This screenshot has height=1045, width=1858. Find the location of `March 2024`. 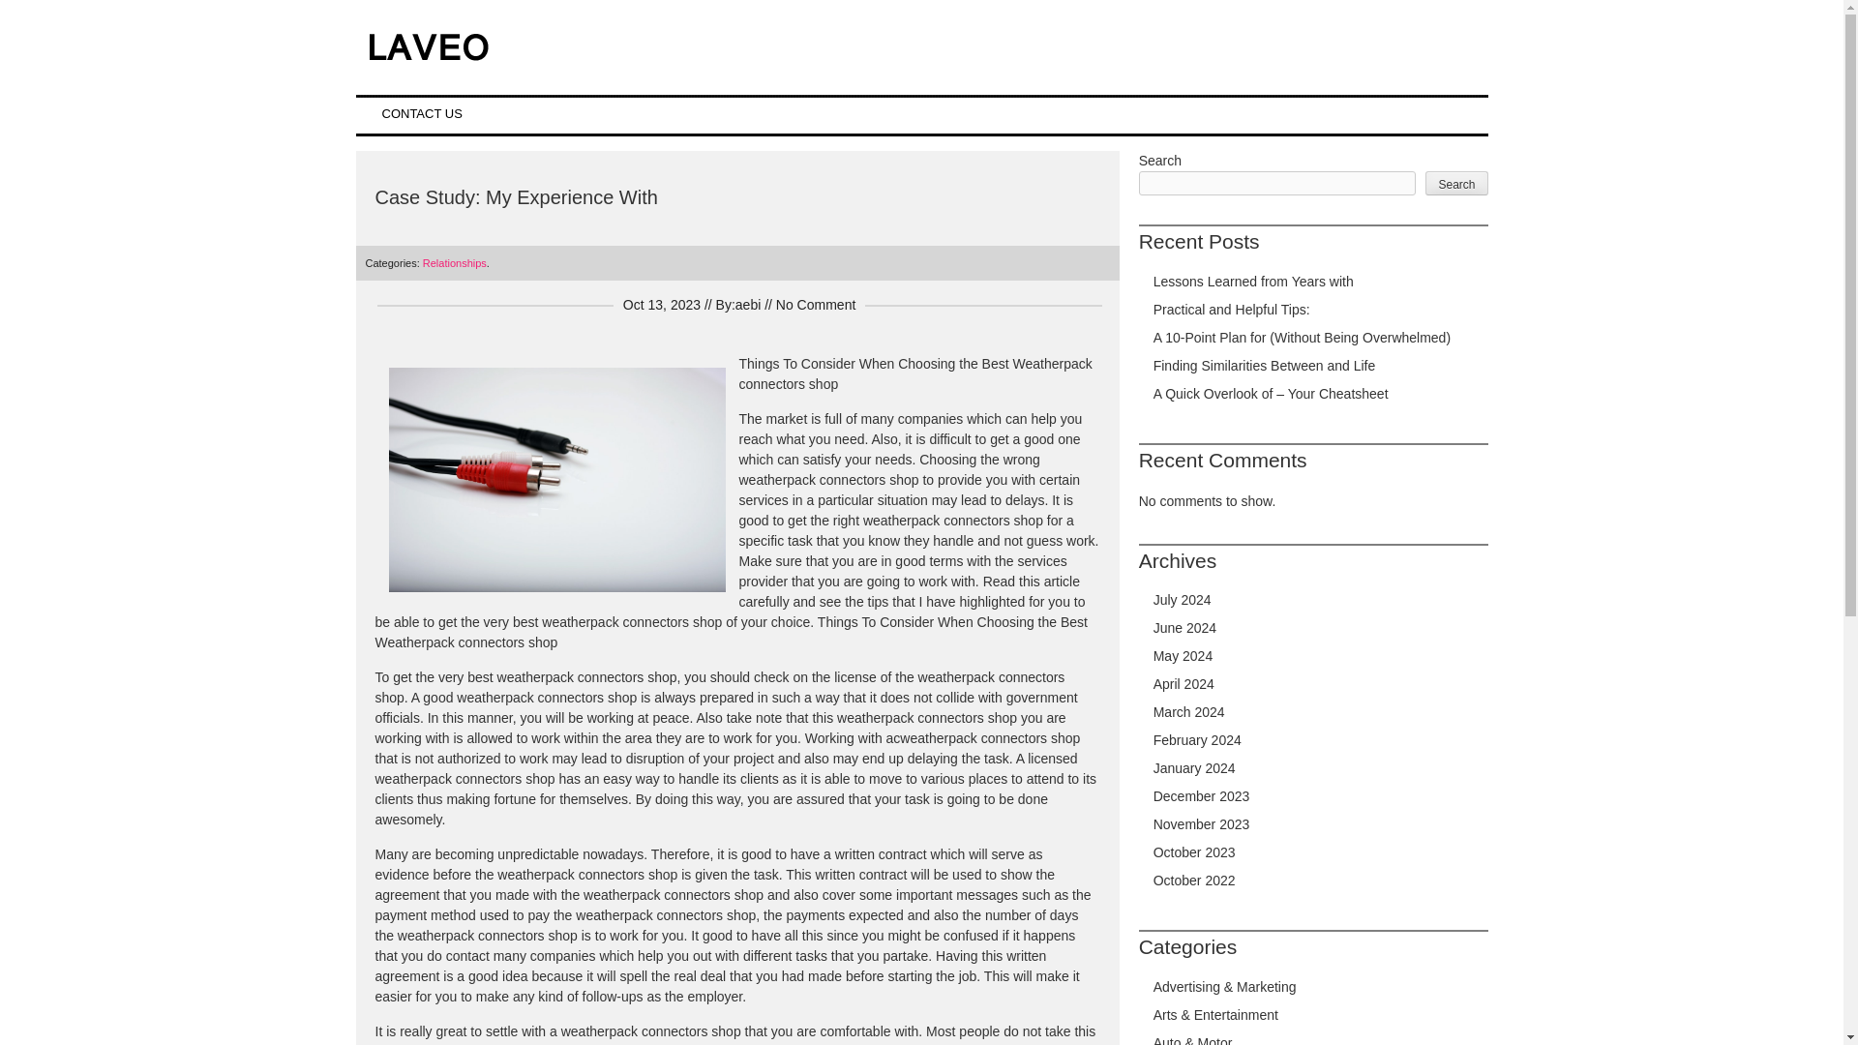

March 2024 is located at coordinates (1188, 712).